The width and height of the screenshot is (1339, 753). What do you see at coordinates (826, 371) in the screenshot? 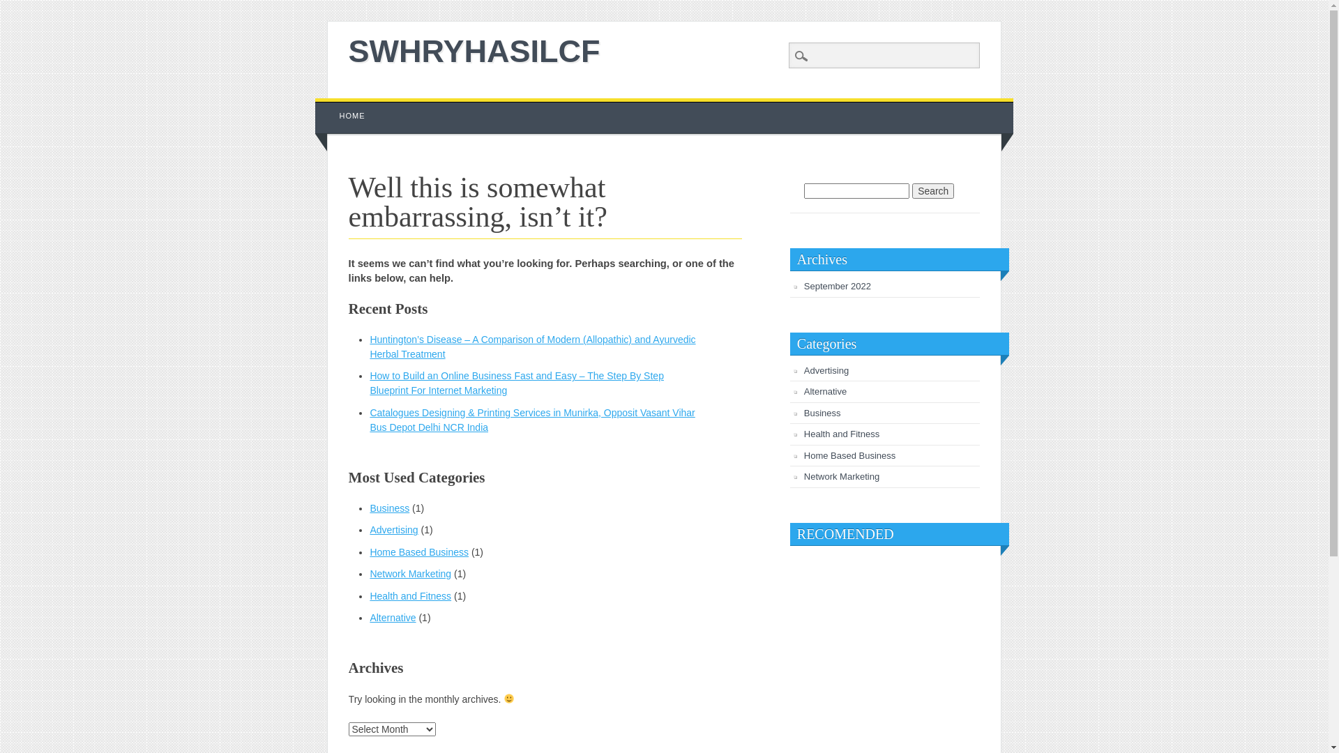
I see `Advertising` at bounding box center [826, 371].